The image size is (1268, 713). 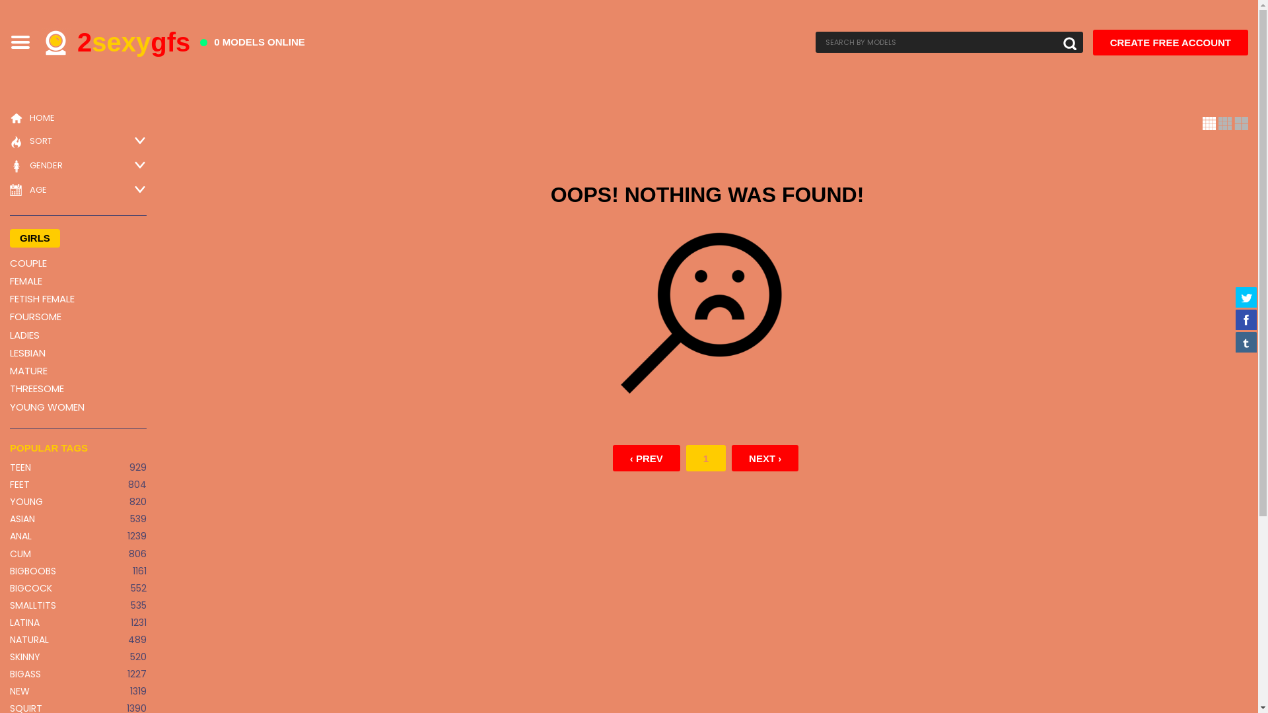 I want to click on Share this page on twitter, so click(x=1246, y=297).